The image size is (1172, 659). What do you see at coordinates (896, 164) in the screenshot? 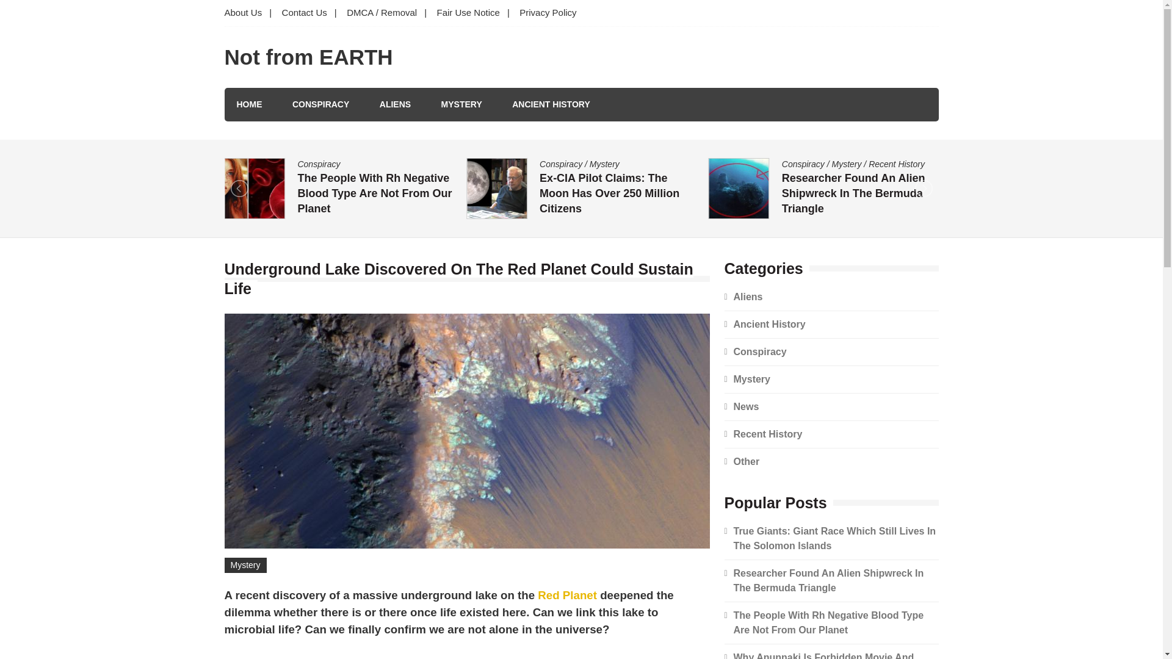
I see `Recent History` at bounding box center [896, 164].